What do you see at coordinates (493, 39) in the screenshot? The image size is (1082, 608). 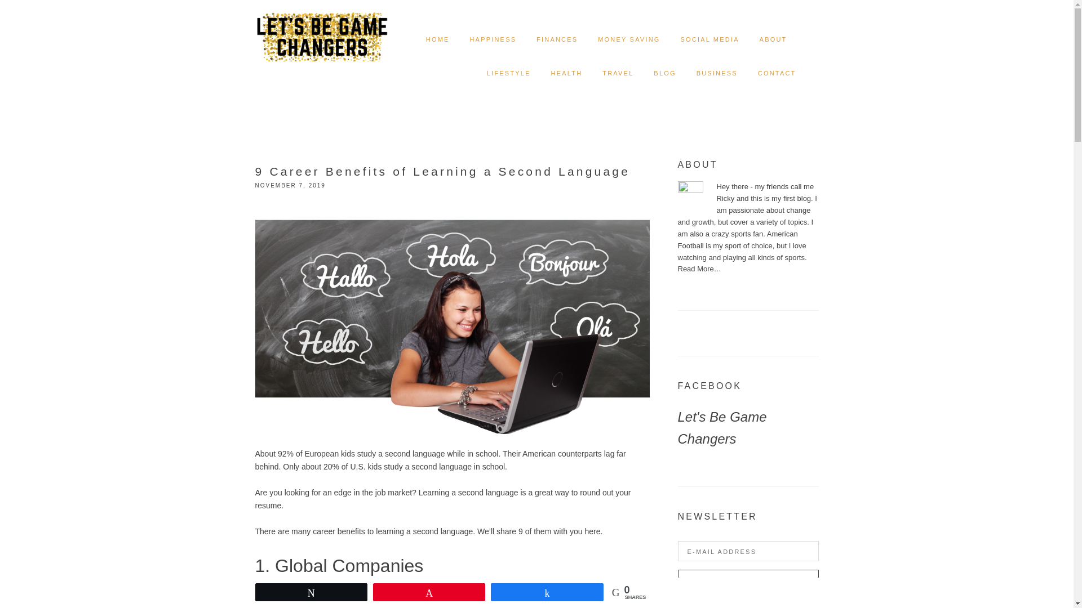 I see `HAPPINESS` at bounding box center [493, 39].